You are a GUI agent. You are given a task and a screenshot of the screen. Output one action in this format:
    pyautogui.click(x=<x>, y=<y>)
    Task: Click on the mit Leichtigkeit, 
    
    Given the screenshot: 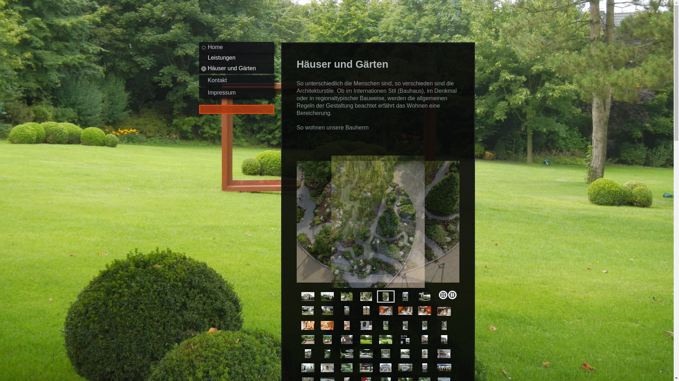 What is the action you would take?
    pyautogui.click(x=386, y=310)
    